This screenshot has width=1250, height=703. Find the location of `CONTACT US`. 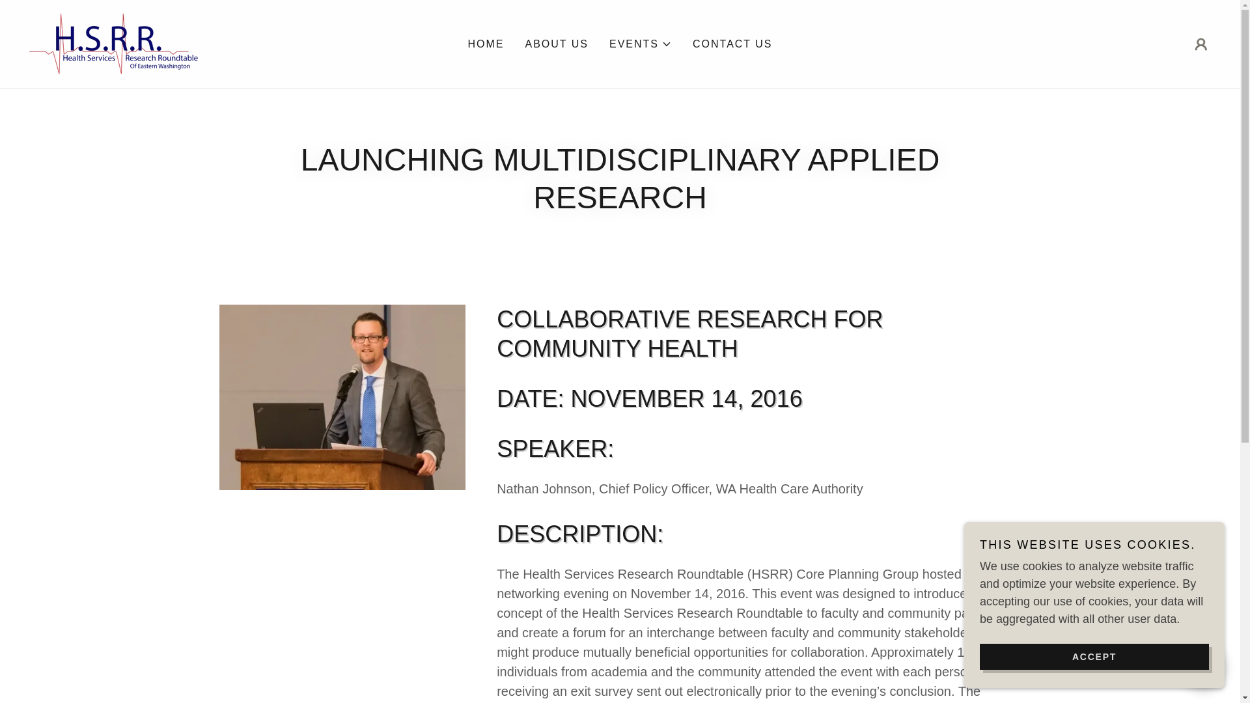

CONTACT US is located at coordinates (732, 44).